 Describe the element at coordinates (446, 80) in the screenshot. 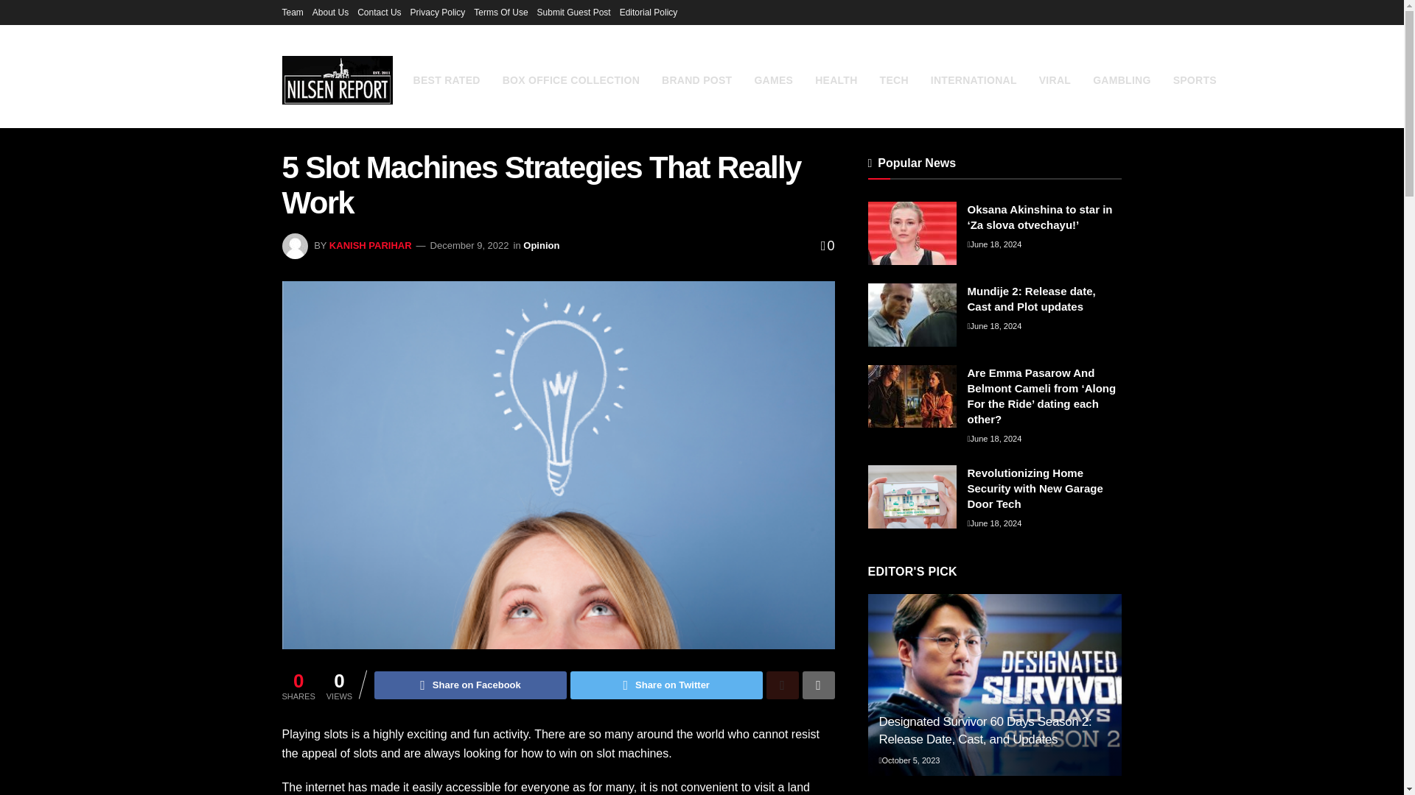

I see `BEST RATED` at that location.